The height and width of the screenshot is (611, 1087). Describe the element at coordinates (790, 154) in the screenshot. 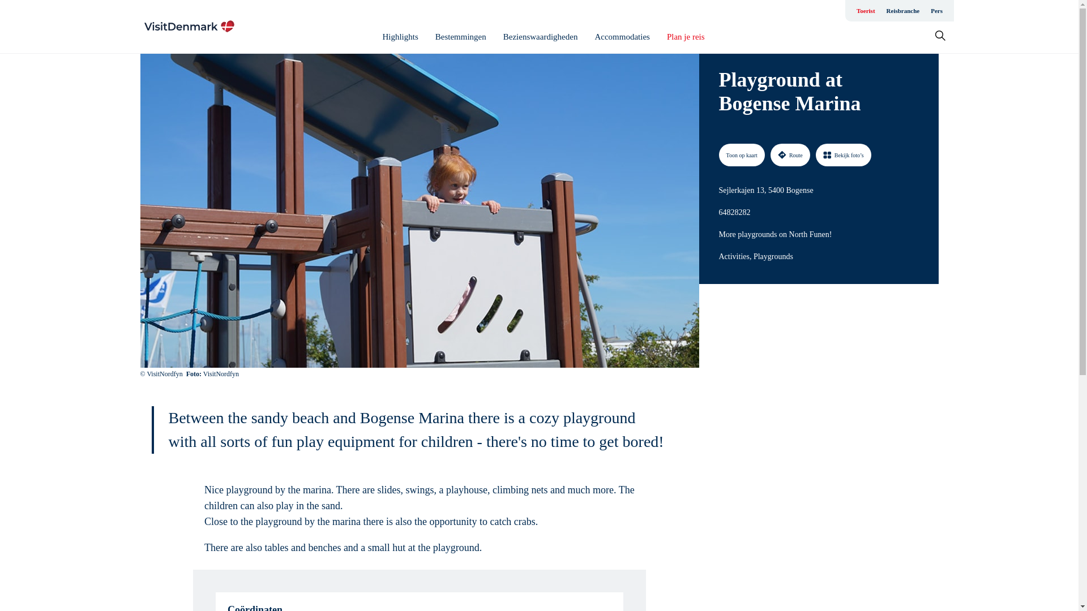

I see `Route` at that location.